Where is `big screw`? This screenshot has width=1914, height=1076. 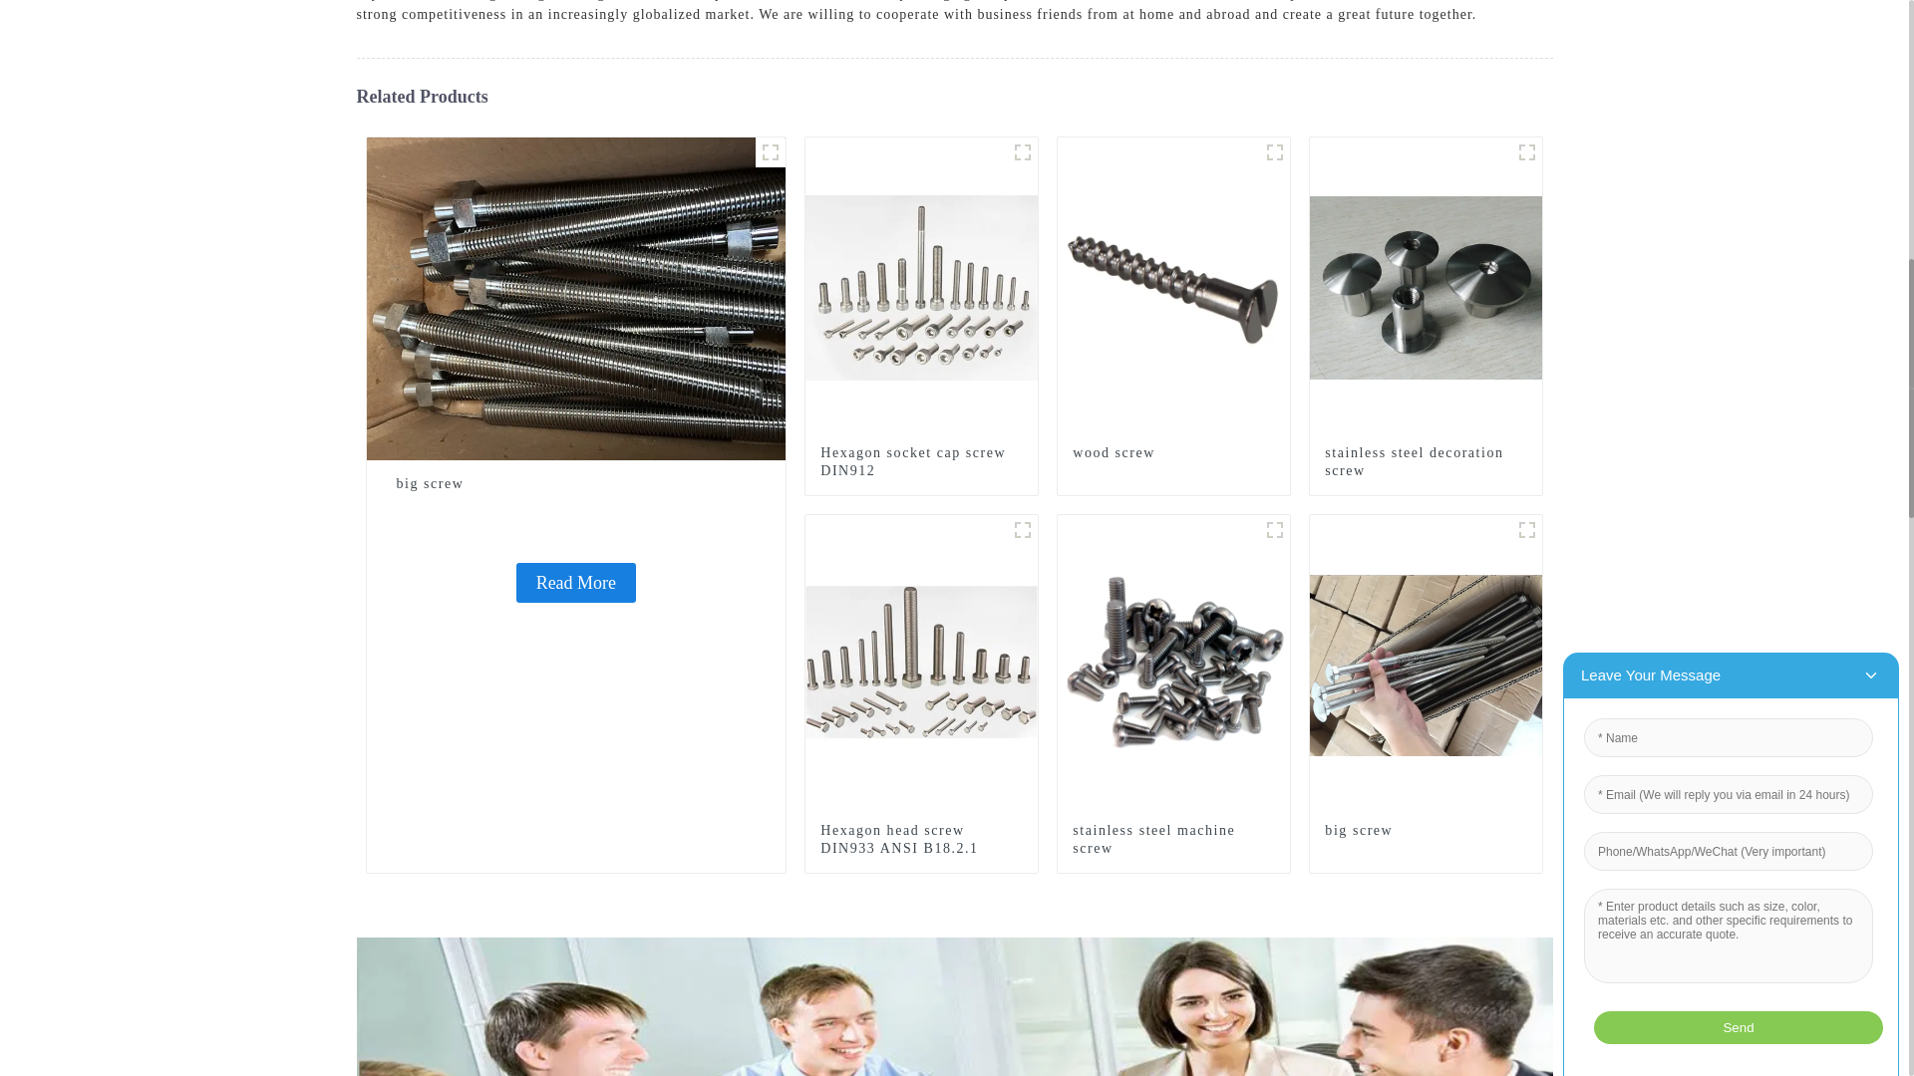 big screw is located at coordinates (576, 297).